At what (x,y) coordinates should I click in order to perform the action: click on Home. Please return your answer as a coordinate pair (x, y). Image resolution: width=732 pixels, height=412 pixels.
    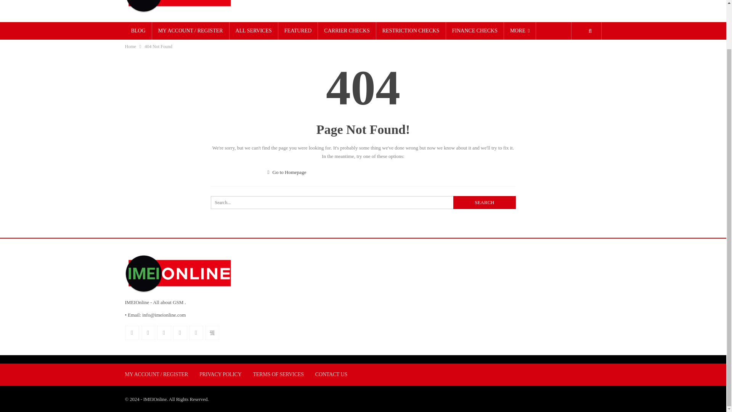
    Looking at the image, I should click on (130, 47).